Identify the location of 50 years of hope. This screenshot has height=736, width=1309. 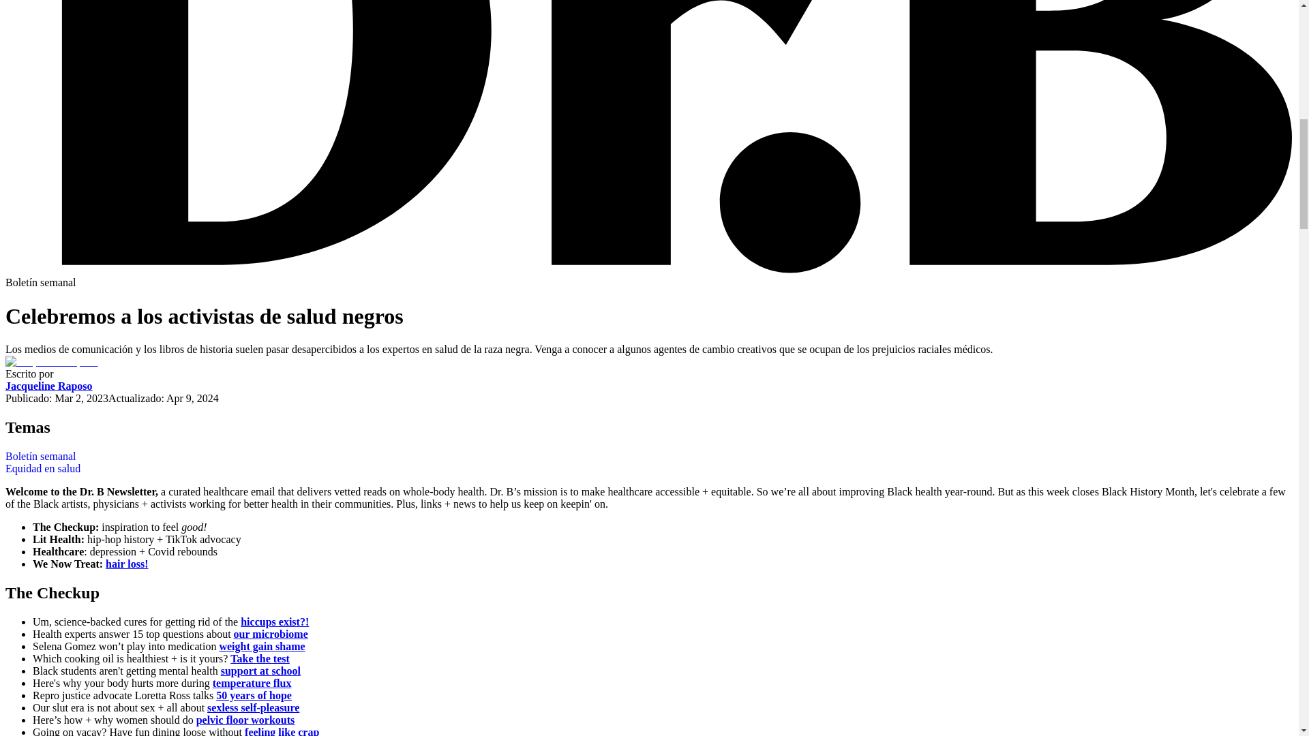
(254, 695).